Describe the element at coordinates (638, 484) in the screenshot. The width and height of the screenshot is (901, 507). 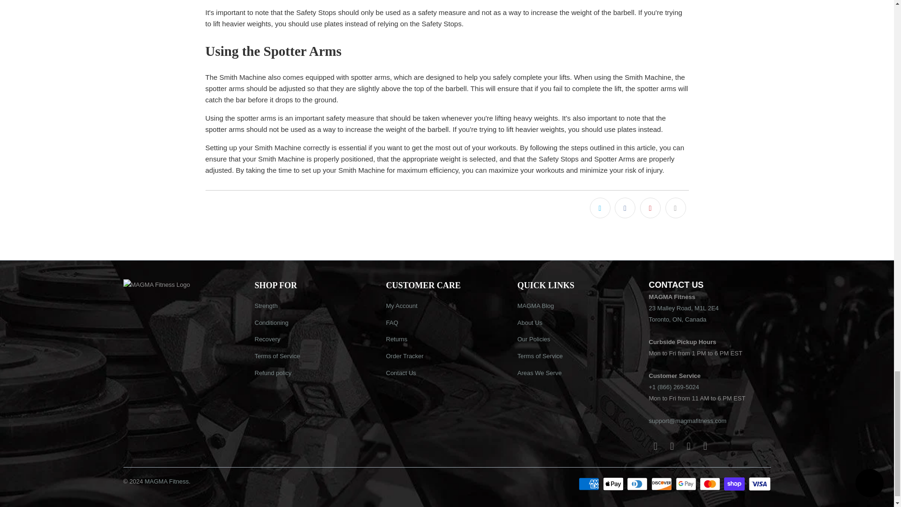
I see `Diners Club` at that location.